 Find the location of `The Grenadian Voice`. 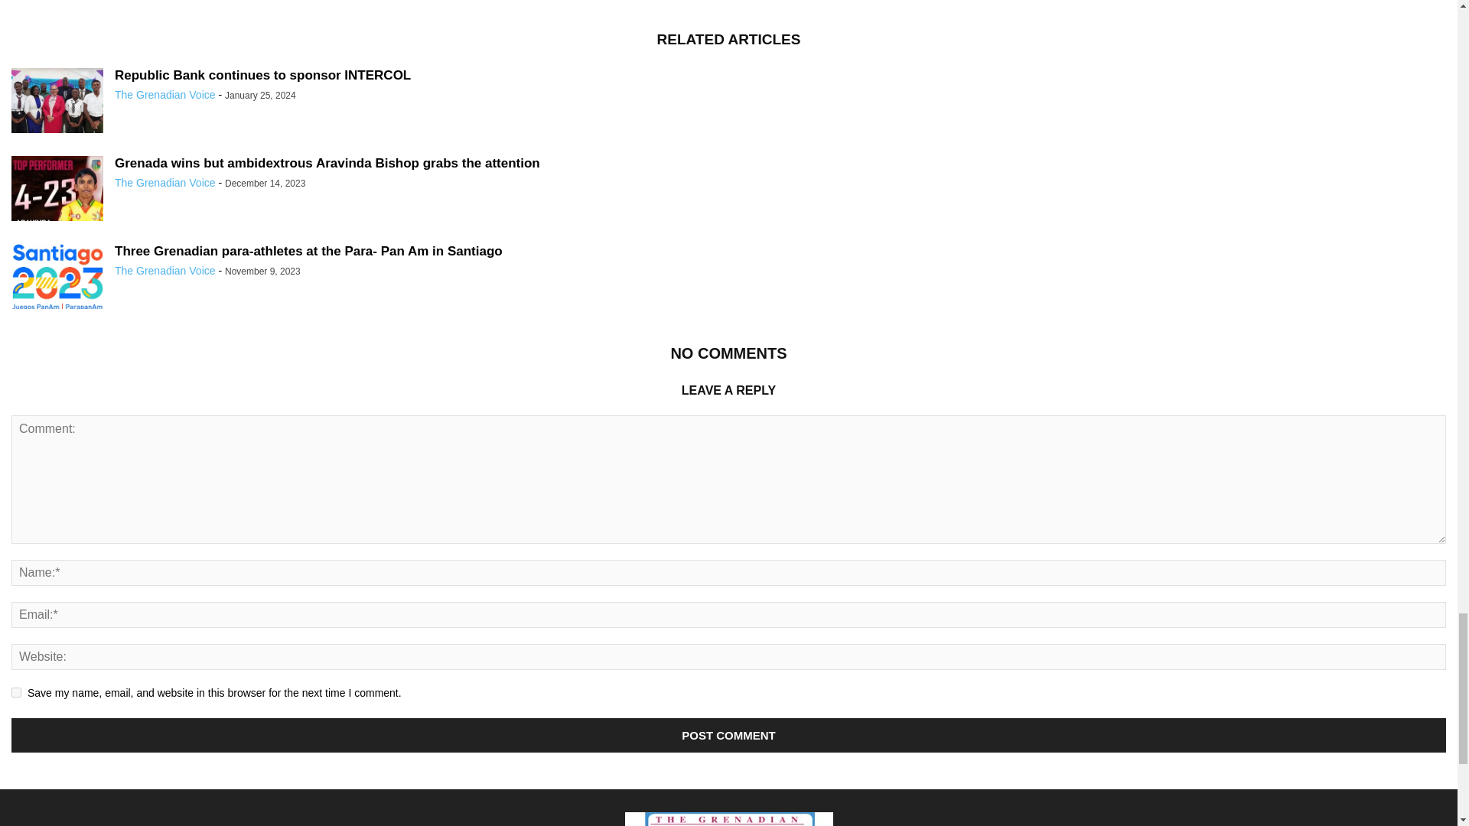

The Grenadian Voice is located at coordinates (165, 94).